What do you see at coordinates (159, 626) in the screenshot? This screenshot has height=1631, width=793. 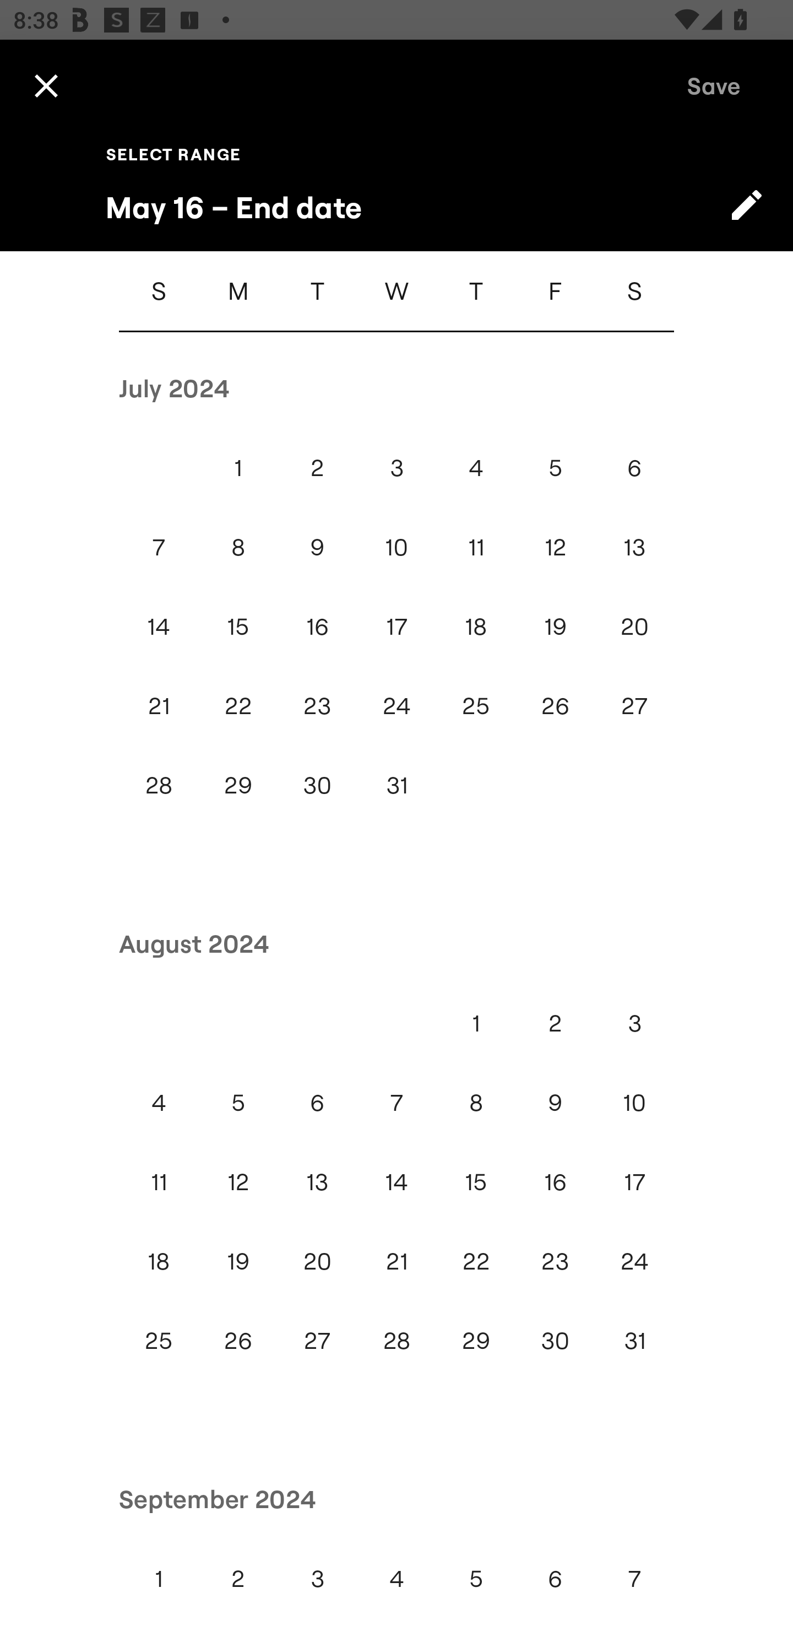 I see `14 Sun, Jul 14` at bounding box center [159, 626].